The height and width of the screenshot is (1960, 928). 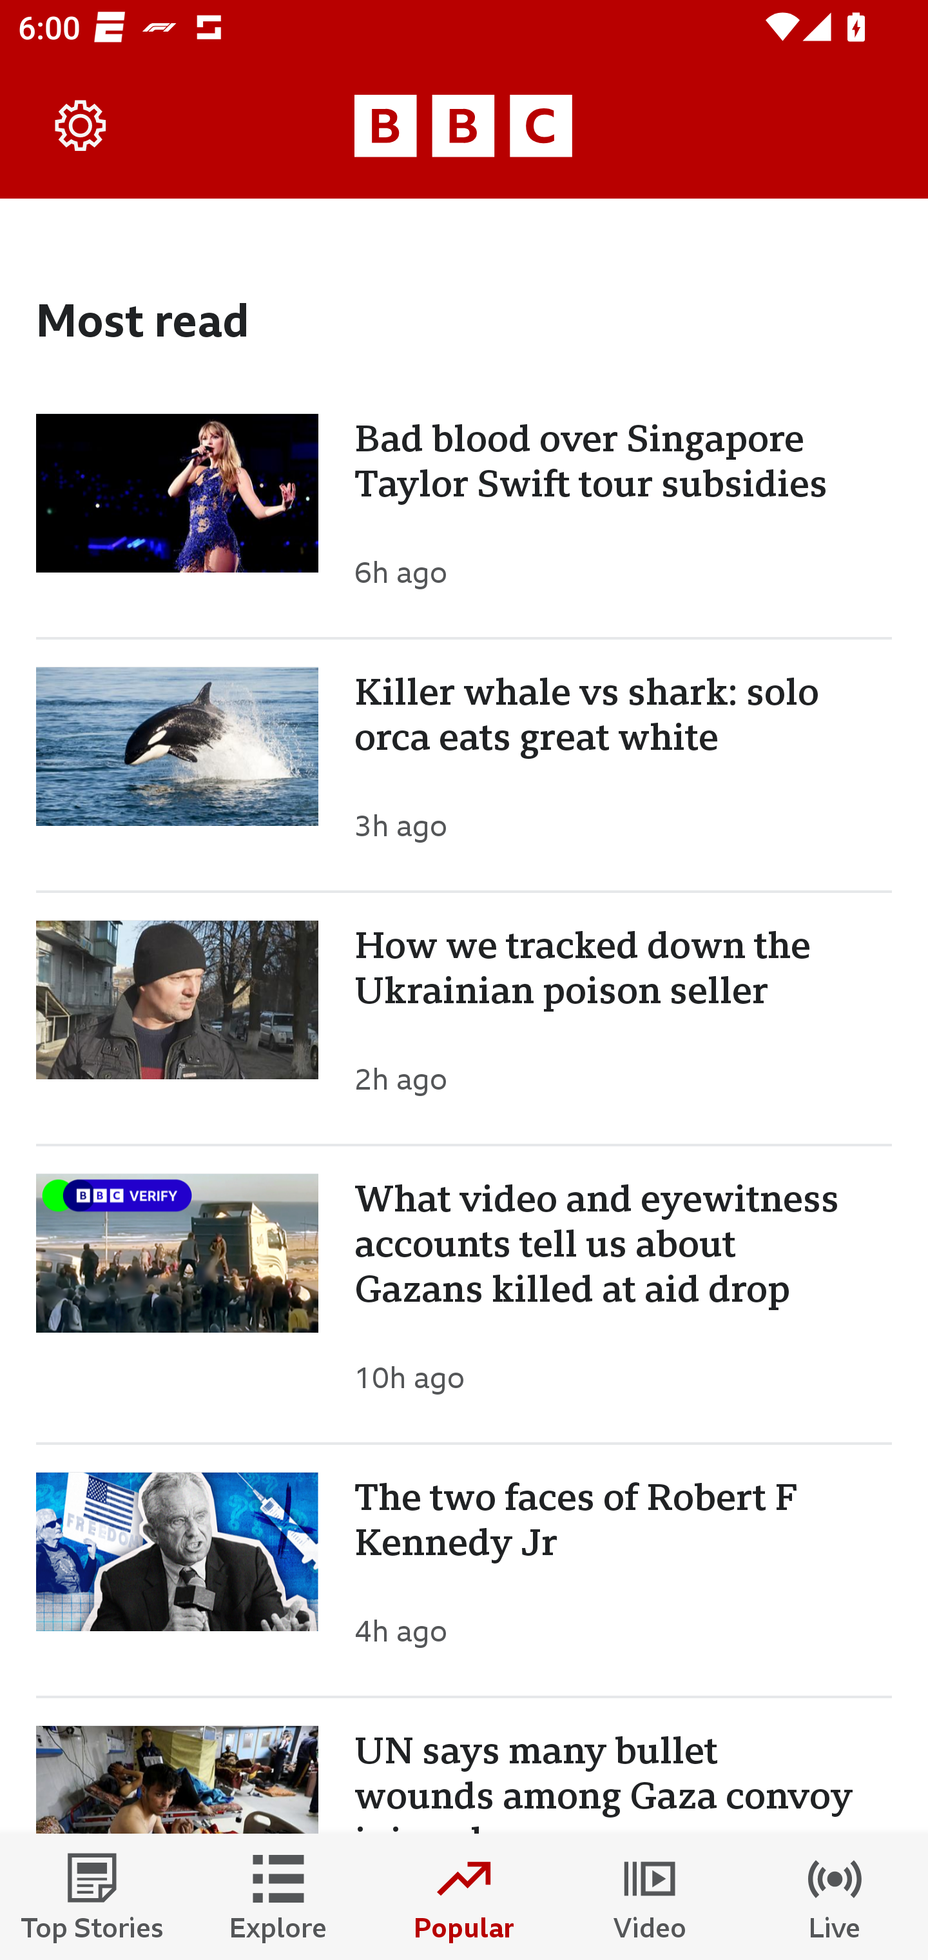 What do you see at coordinates (93, 1897) in the screenshot?
I see `Top Stories` at bounding box center [93, 1897].